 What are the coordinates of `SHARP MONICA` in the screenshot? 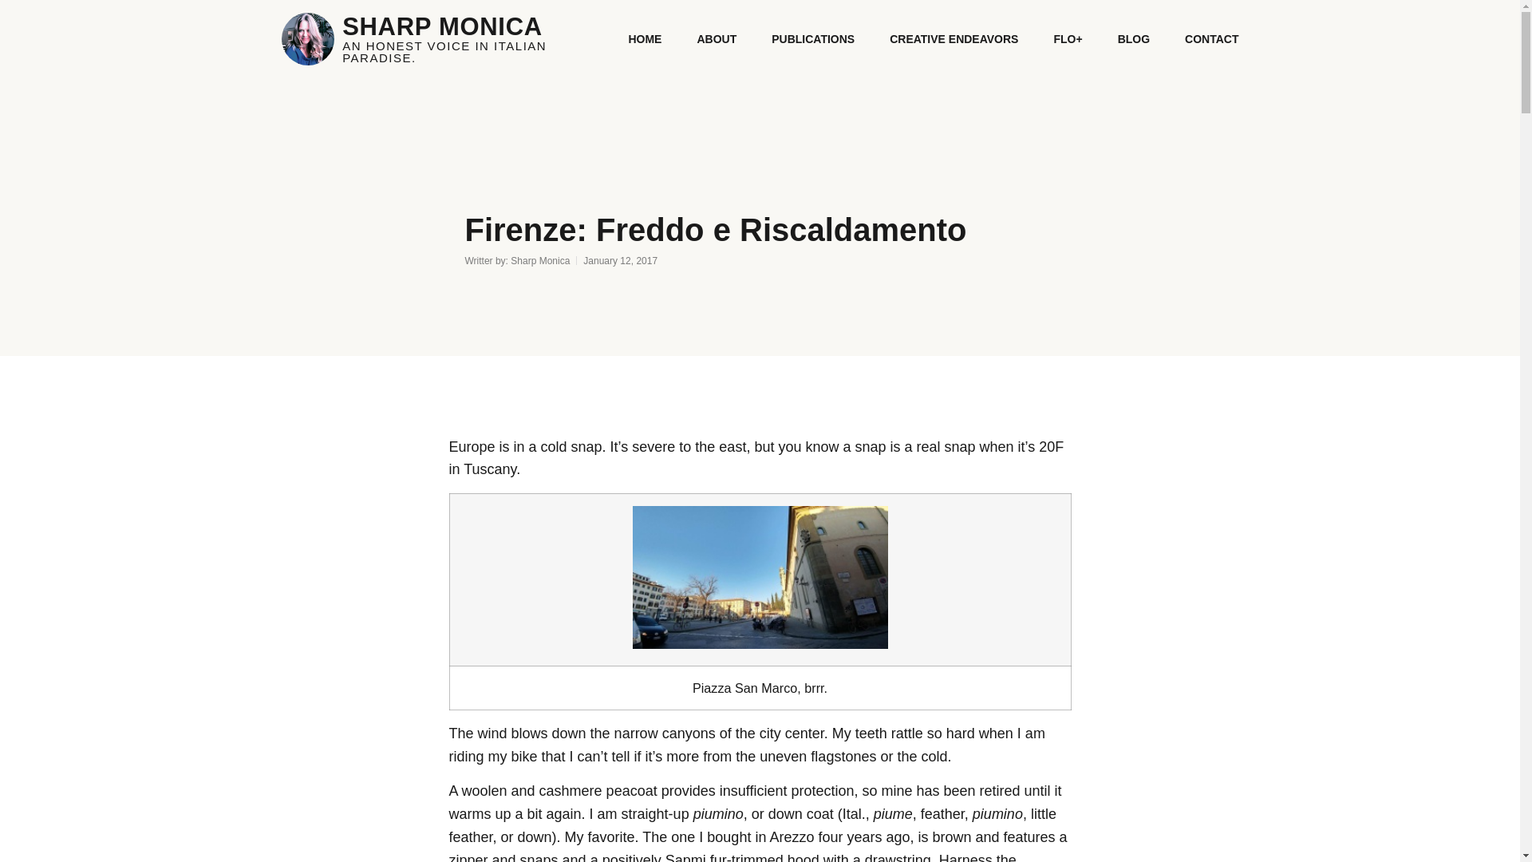 It's located at (442, 26).